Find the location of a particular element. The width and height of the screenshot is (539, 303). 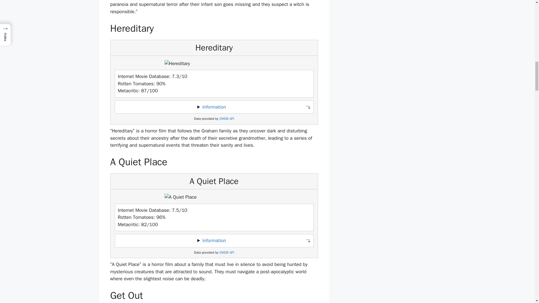

Toggle information is located at coordinates (214, 107).